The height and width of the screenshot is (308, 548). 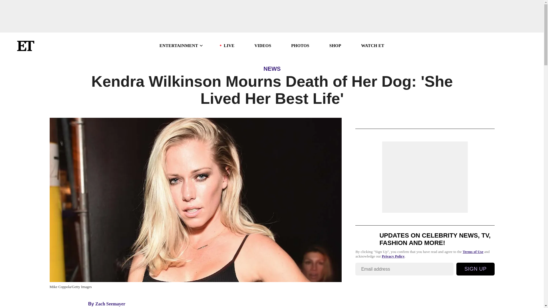 What do you see at coordinates (110, 304) in the screenshot?
I see `Zach Seemayer` at bounding box center [110, 304].